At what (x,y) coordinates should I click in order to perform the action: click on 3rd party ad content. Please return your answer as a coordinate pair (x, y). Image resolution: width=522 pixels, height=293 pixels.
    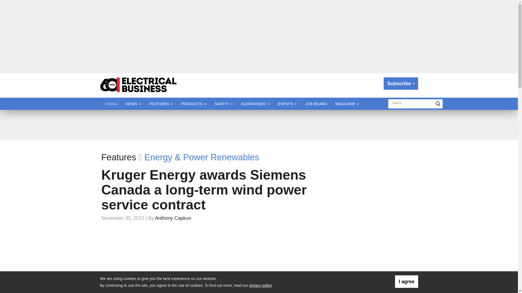
    Looking at the image, I should click on (259, 125).